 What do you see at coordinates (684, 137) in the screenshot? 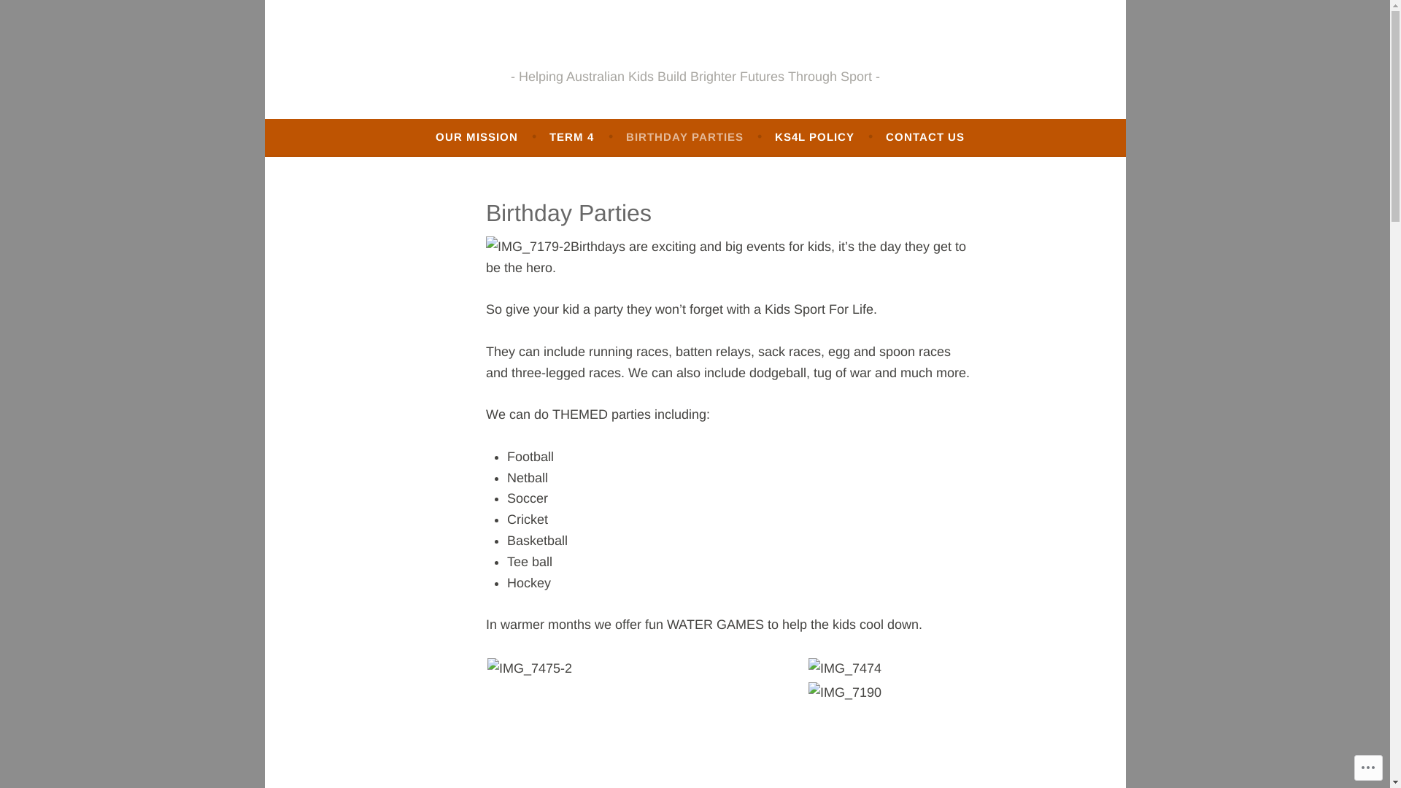
I see `BIRTHDAY PARTIES` at bounding box center [684, 137].